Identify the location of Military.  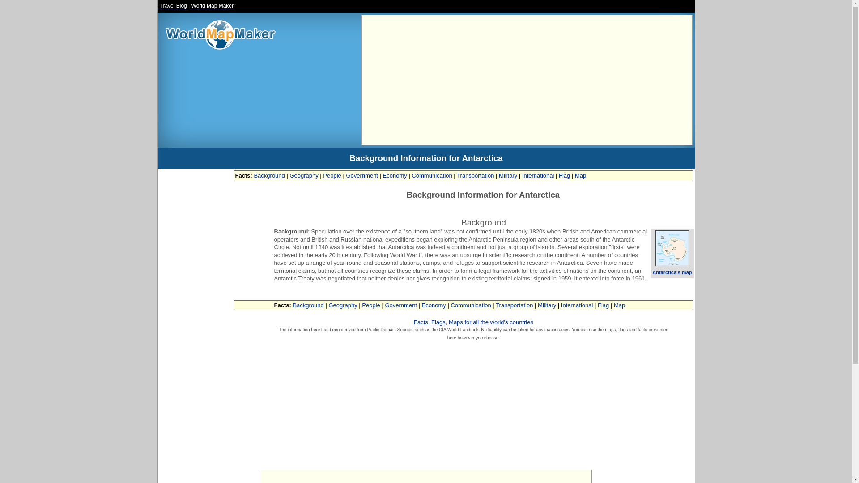
(547, 305).